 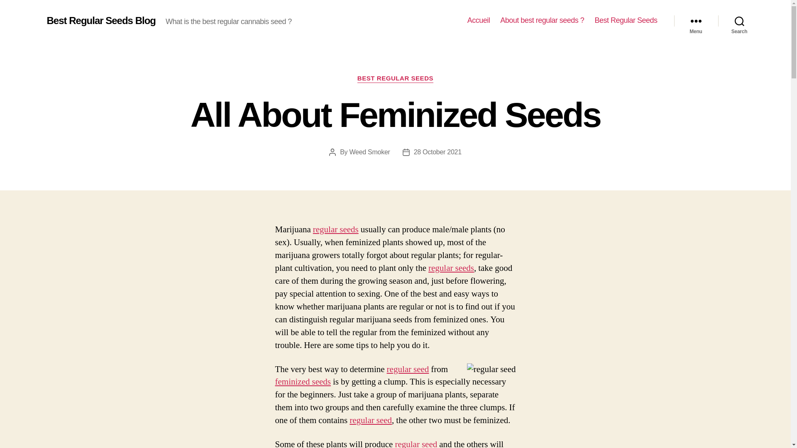 I want to click on Best Regular Seeds, so click(x=626, y=20).